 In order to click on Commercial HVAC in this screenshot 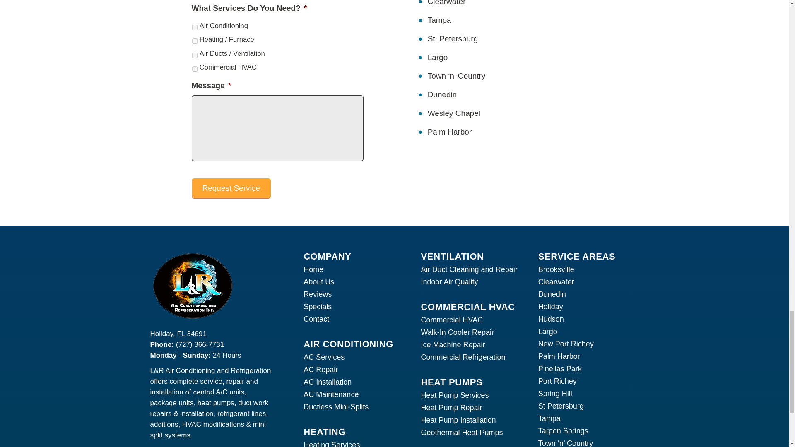, I will do `click(195, 69)`.